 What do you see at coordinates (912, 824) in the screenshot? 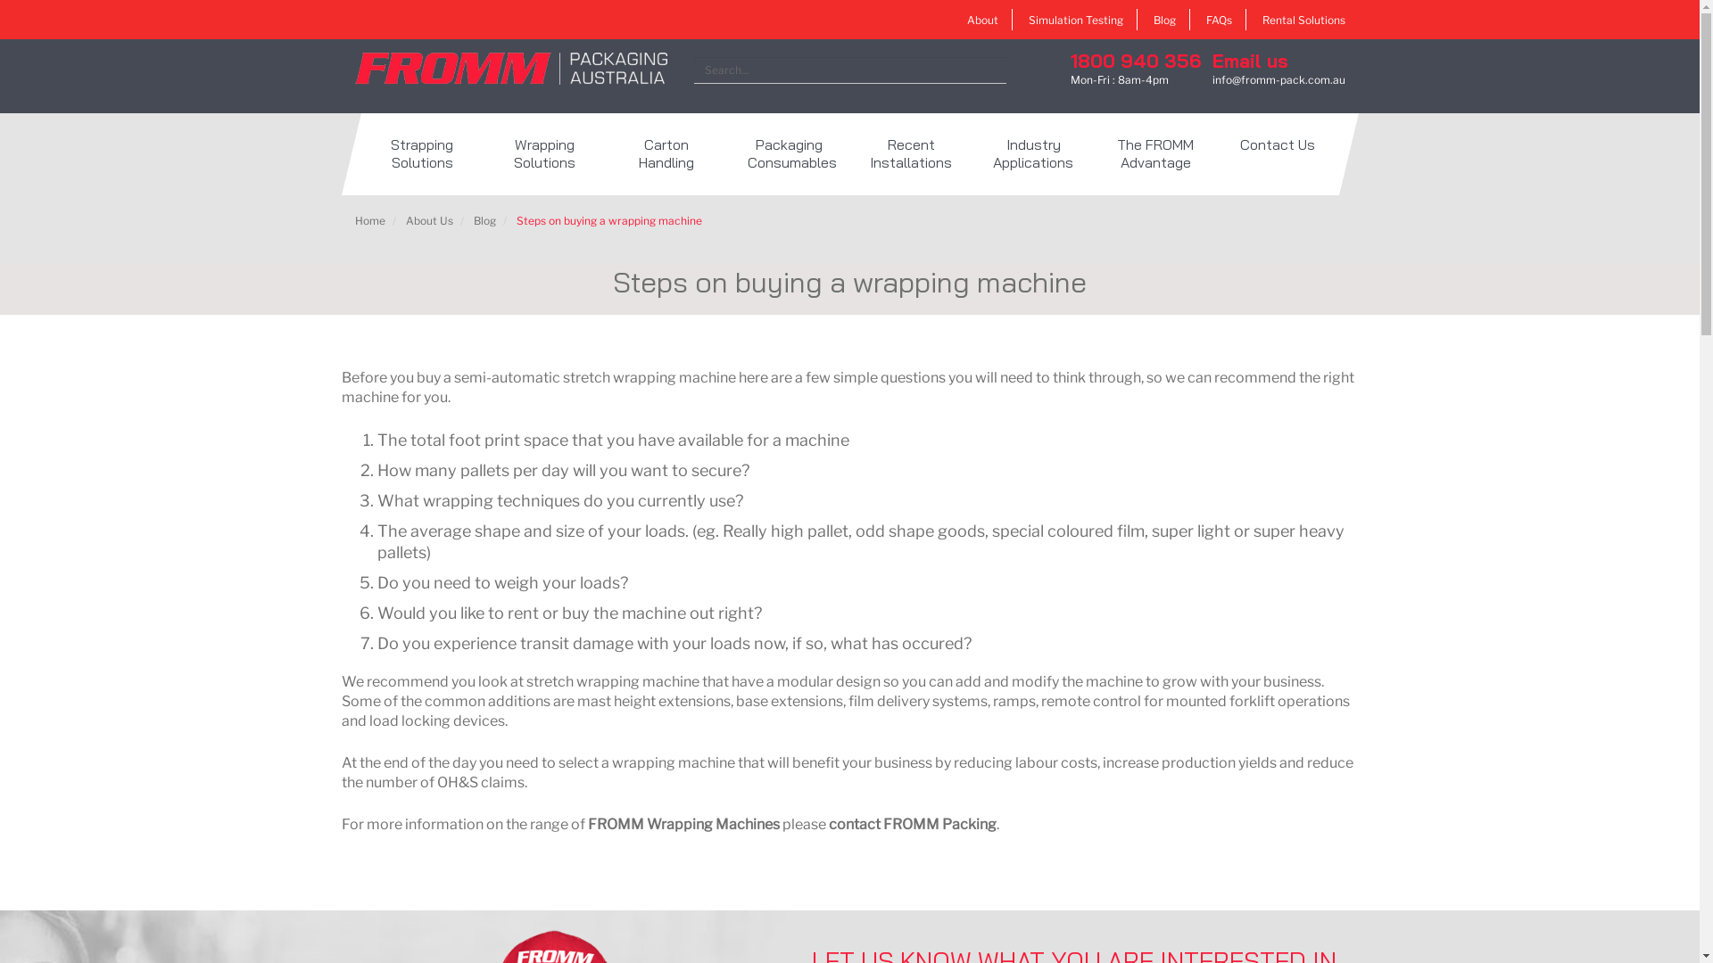
I see `contact FROMM Packing` at bounding box center [912, 824].